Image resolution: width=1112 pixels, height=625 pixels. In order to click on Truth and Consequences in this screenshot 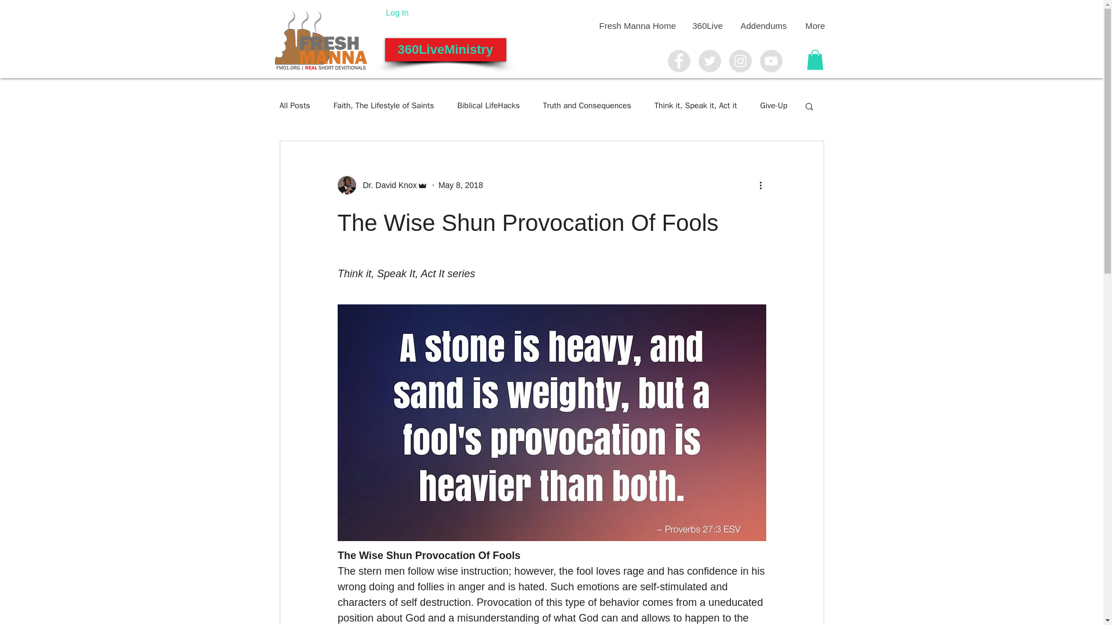, I will do `click(587, 105)`.